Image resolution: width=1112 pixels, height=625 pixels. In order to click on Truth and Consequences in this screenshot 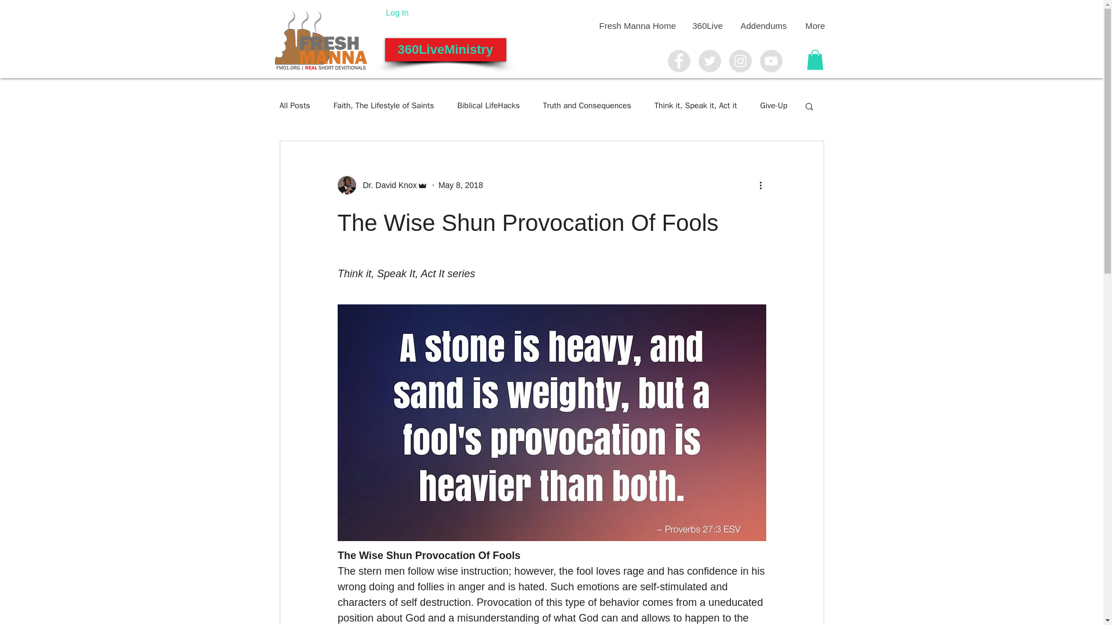, I will do `click(587, 105)`.